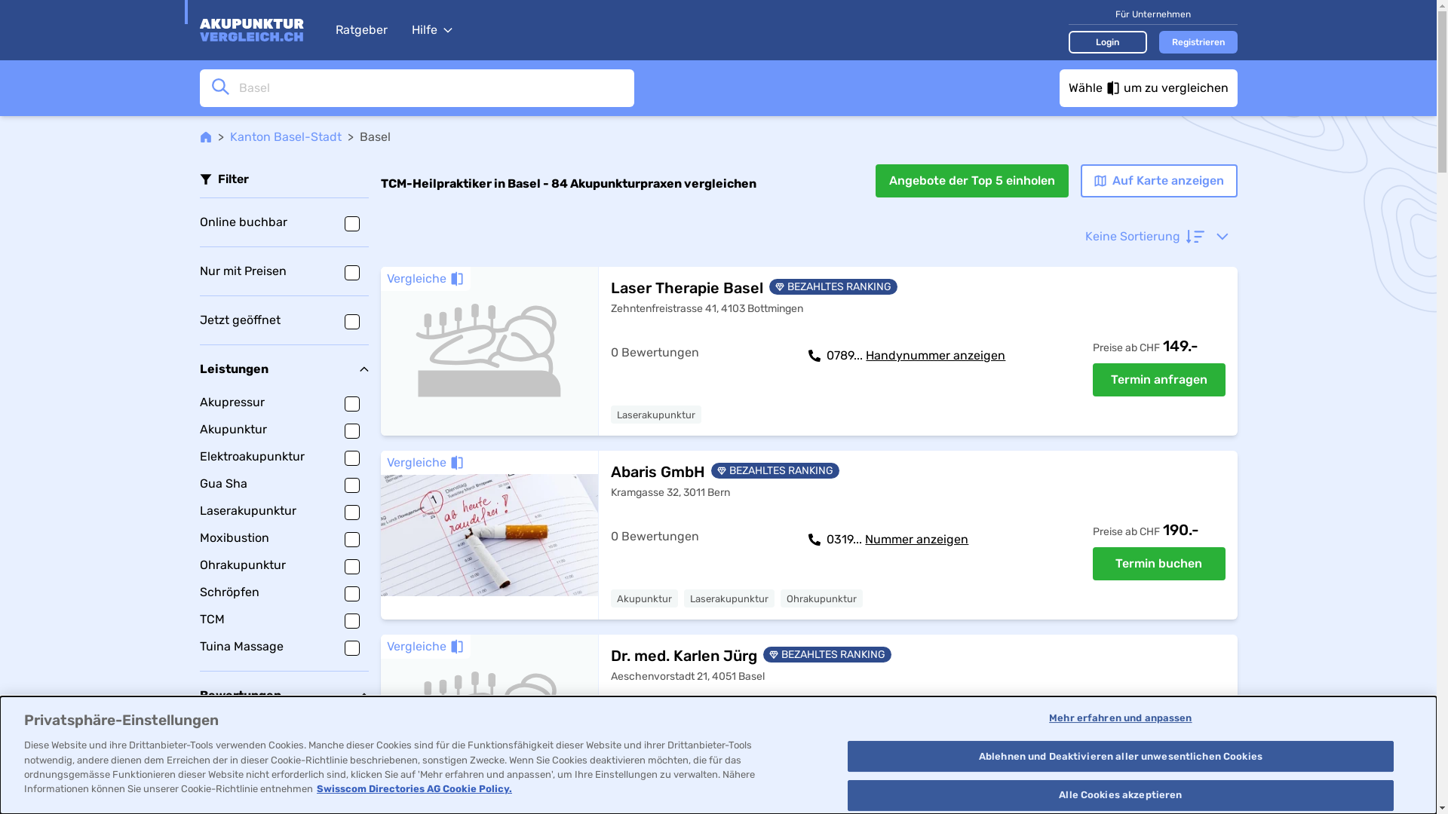  I want to click on Ablehnen und Deaktivieren aller unwesentlichen Cookies, so click(1121, 757).